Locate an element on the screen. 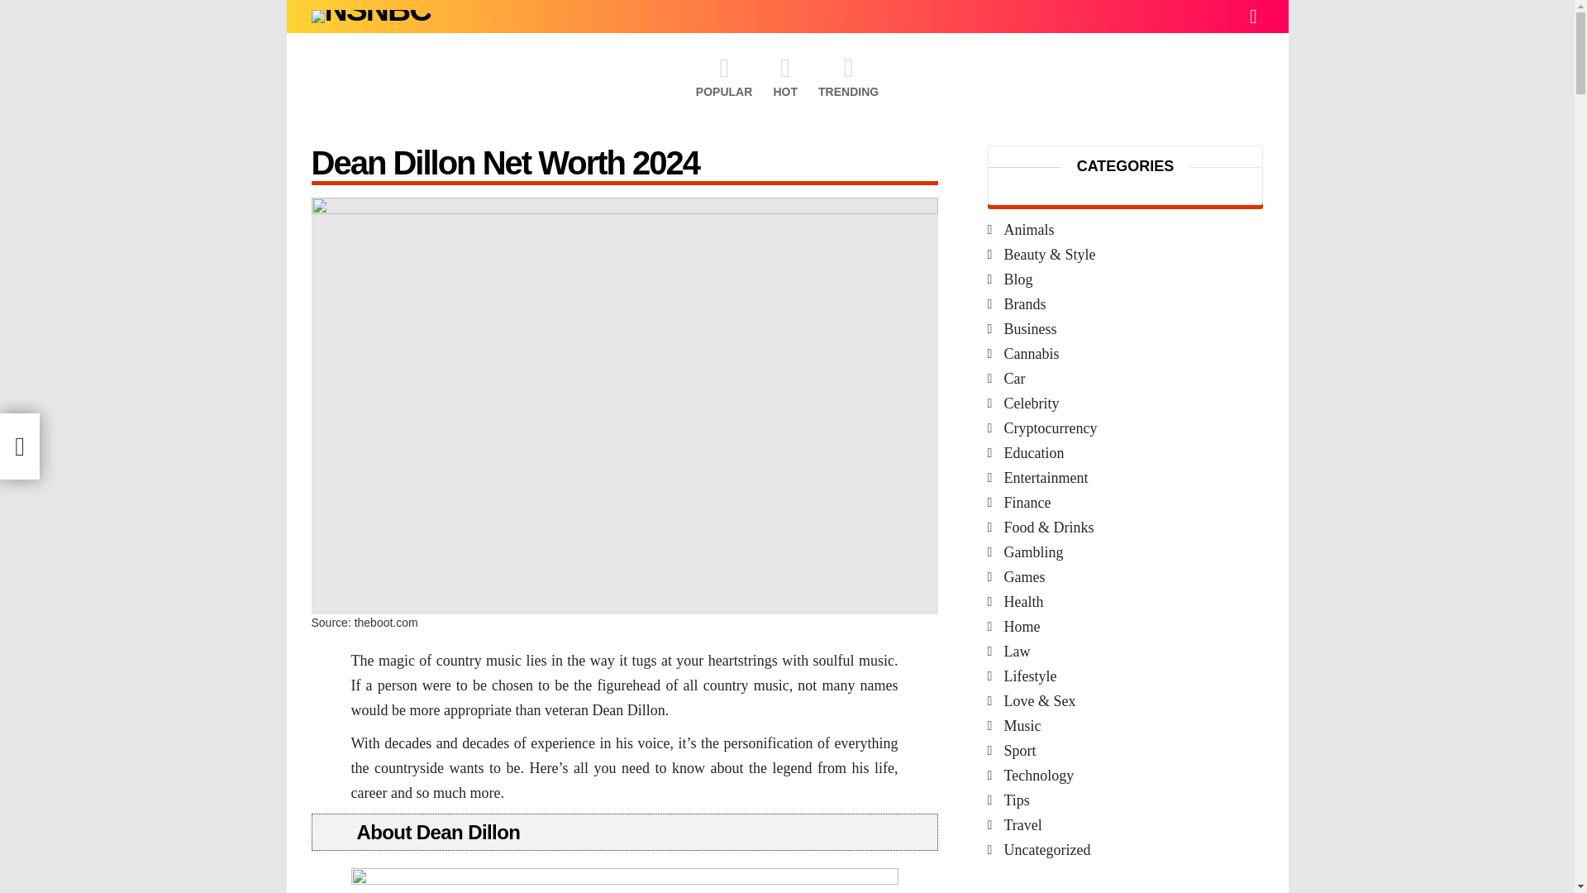 This screenshot has width=1587, height=893. TRENDING is located at coordinates (848, 76).